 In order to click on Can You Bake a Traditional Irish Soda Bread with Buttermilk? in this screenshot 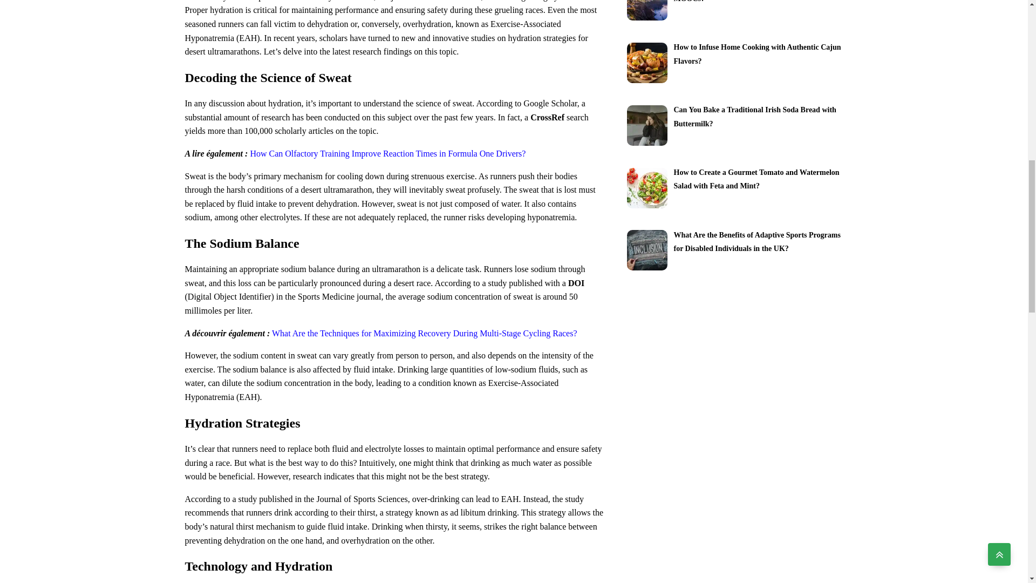, I will do `click(754, 116)`.